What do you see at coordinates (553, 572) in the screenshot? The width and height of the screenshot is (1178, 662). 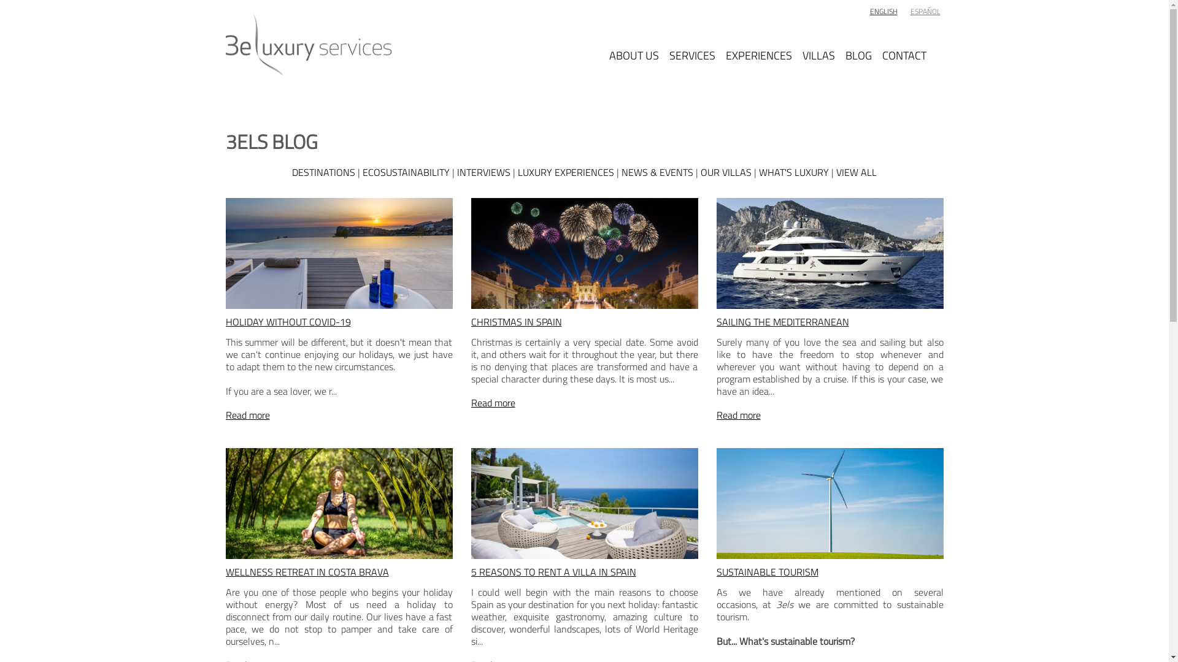 I see `5 REASONS TO RENT A VILLA IN SPAIN` at bounding box center [553, 572].